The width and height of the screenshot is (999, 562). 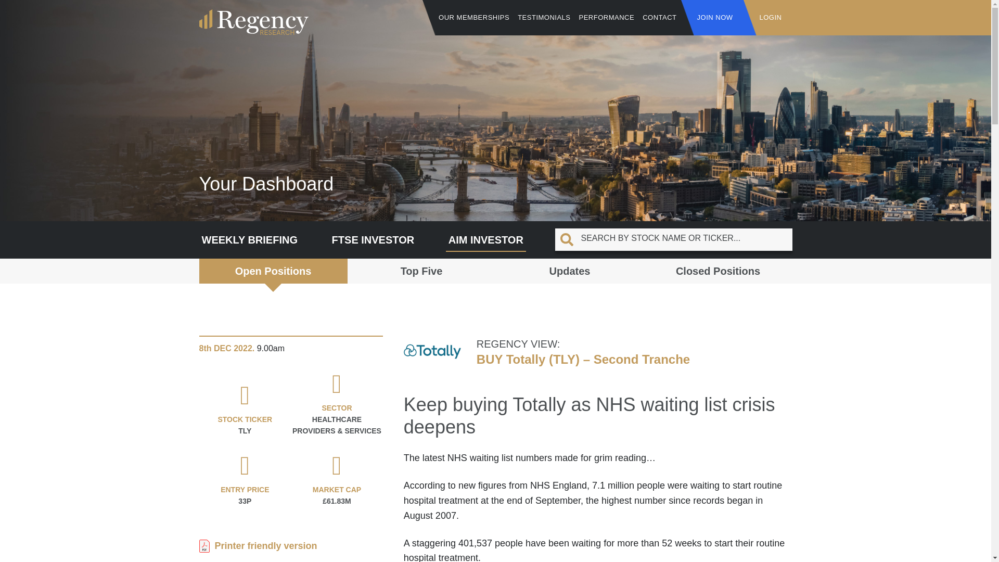 What do you see at coordinates (718, 271) in the screenshot?
I see `Closed Positions` at bounding box center [718, 271].